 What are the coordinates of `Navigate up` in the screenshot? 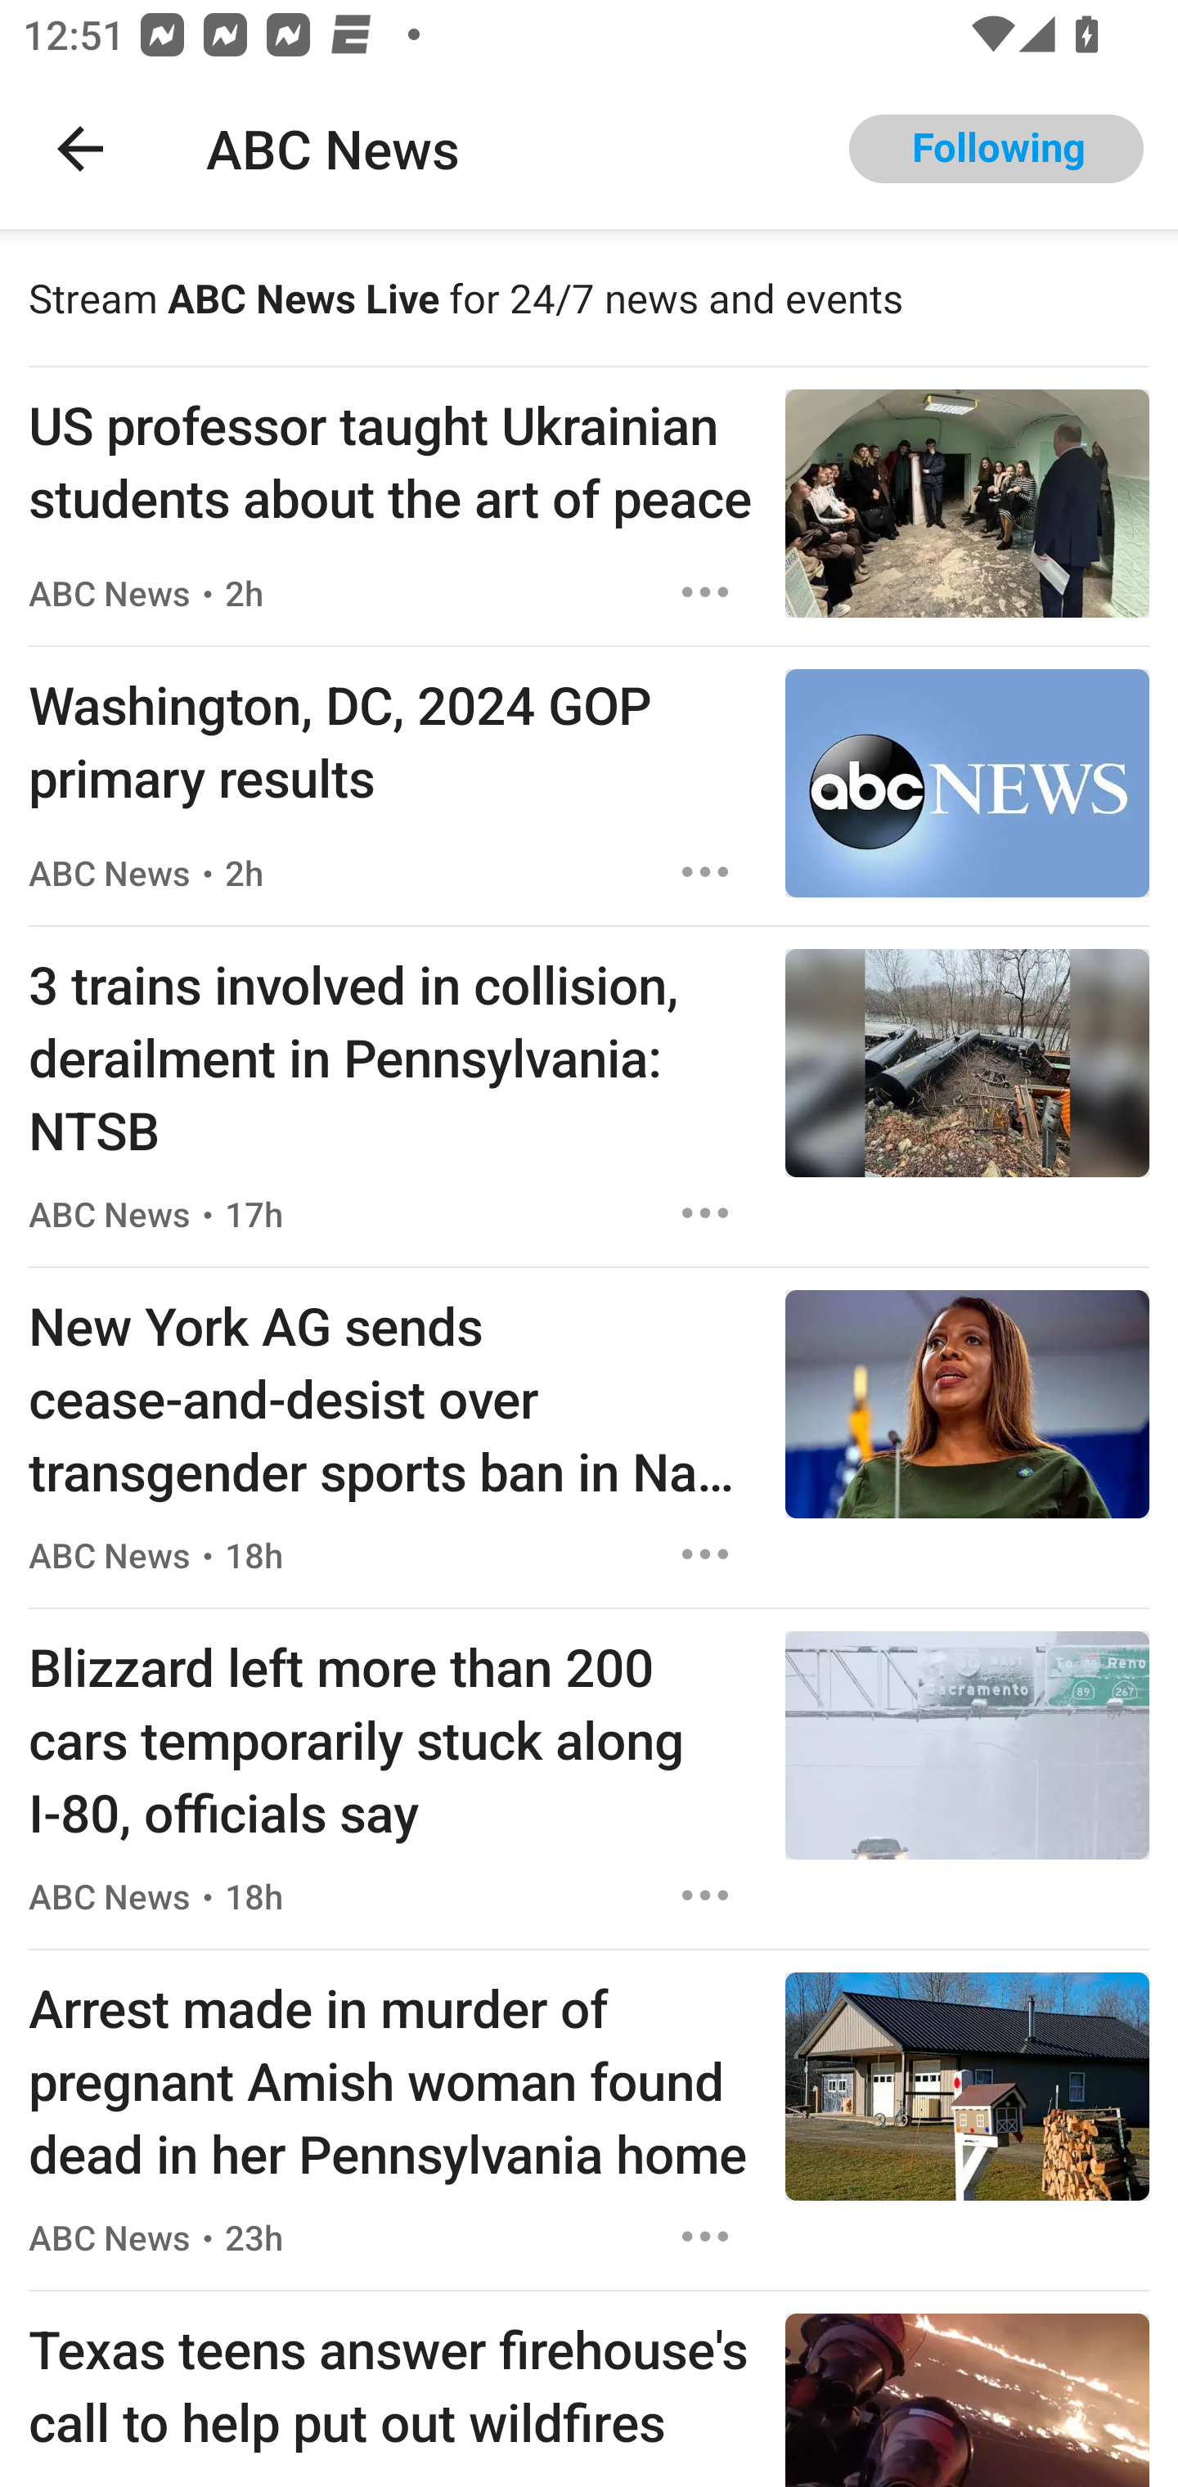 It's located at (80, 149).